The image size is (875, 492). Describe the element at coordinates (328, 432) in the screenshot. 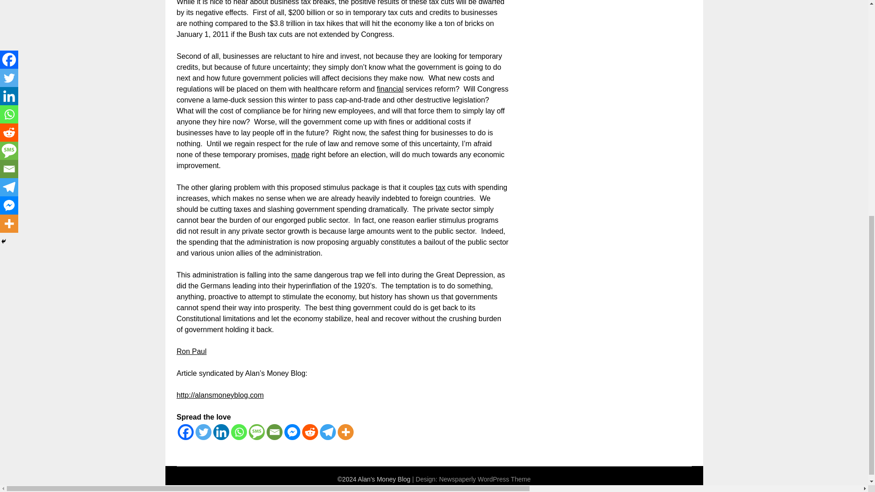

I see `Telegram` at that location.